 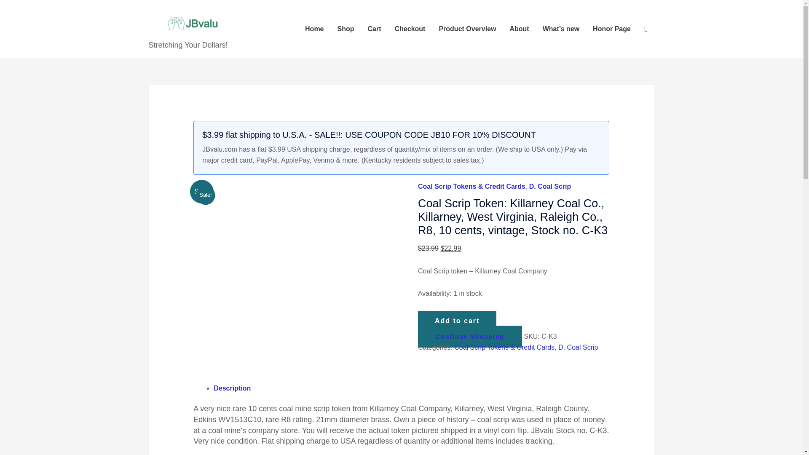 What do you see at coordinates (410, 29) in the screenshot?
I see `Checkout` at bounding box center [410, 29].